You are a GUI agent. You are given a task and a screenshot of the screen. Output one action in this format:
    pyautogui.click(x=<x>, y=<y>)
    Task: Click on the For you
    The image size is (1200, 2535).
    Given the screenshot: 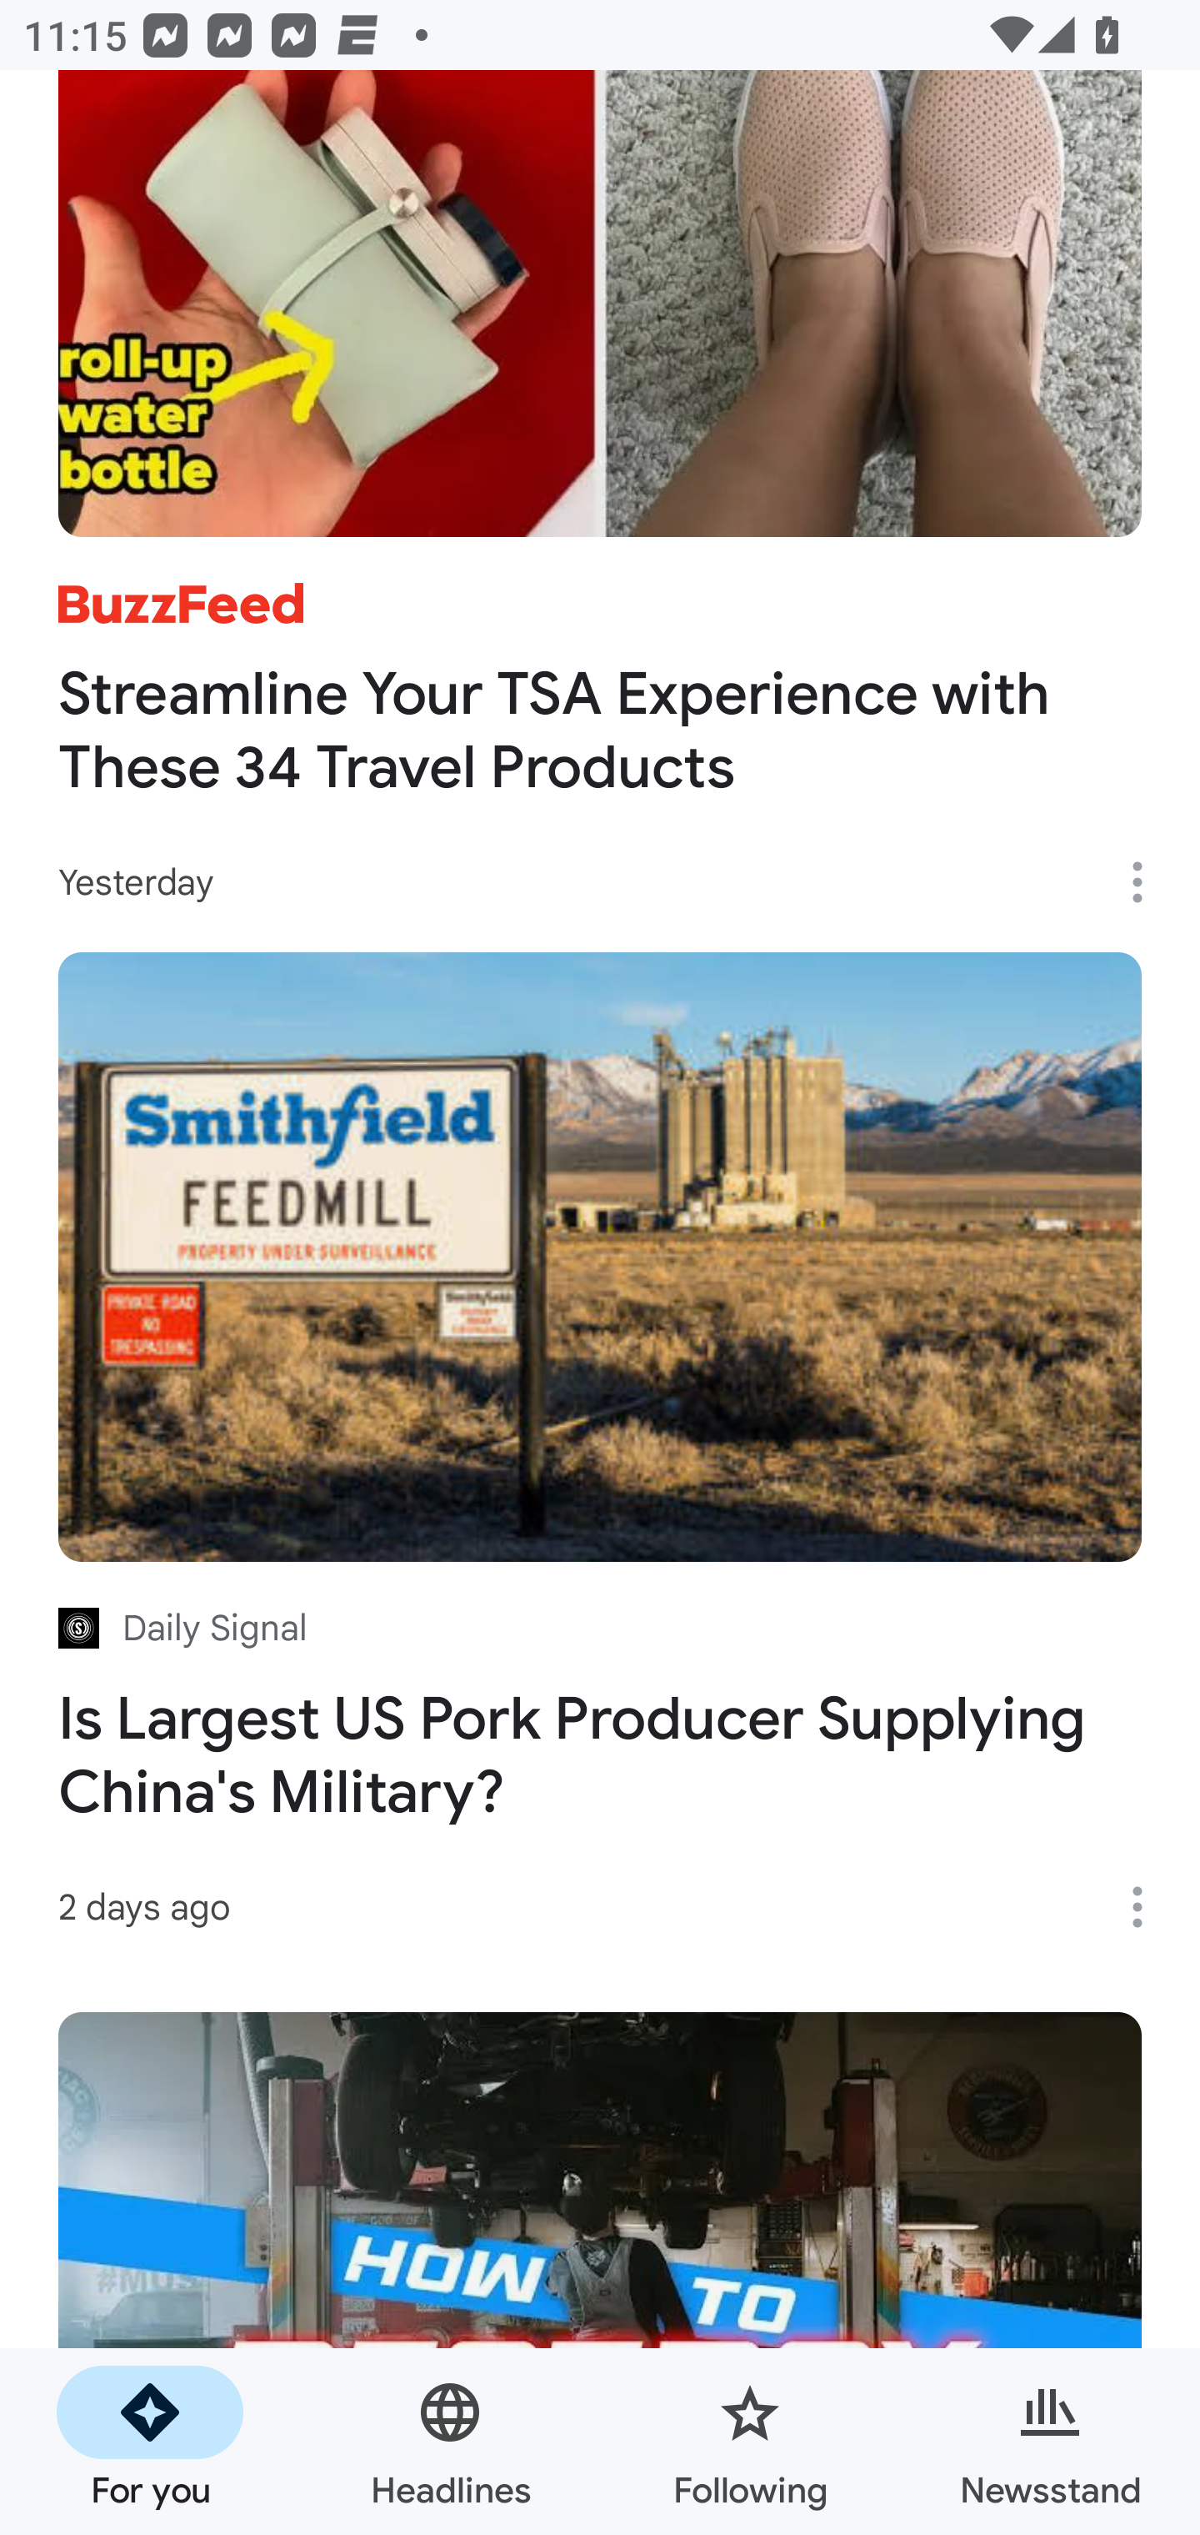 What is the action you would take?
    pyautogui.click(x=150, y=2442)
    